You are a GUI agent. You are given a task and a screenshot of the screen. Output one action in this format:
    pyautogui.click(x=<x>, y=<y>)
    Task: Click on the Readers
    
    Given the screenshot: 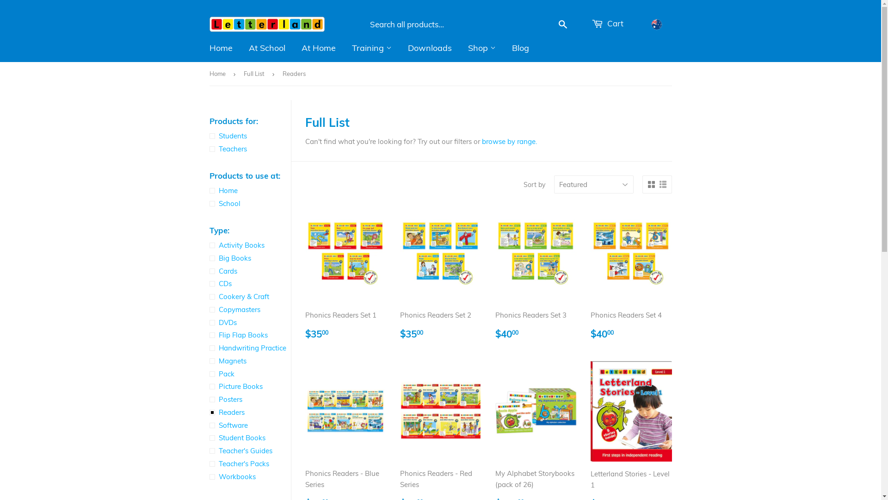 What is the action you would take?
    pyautogui.click(x=250, y=412)
    